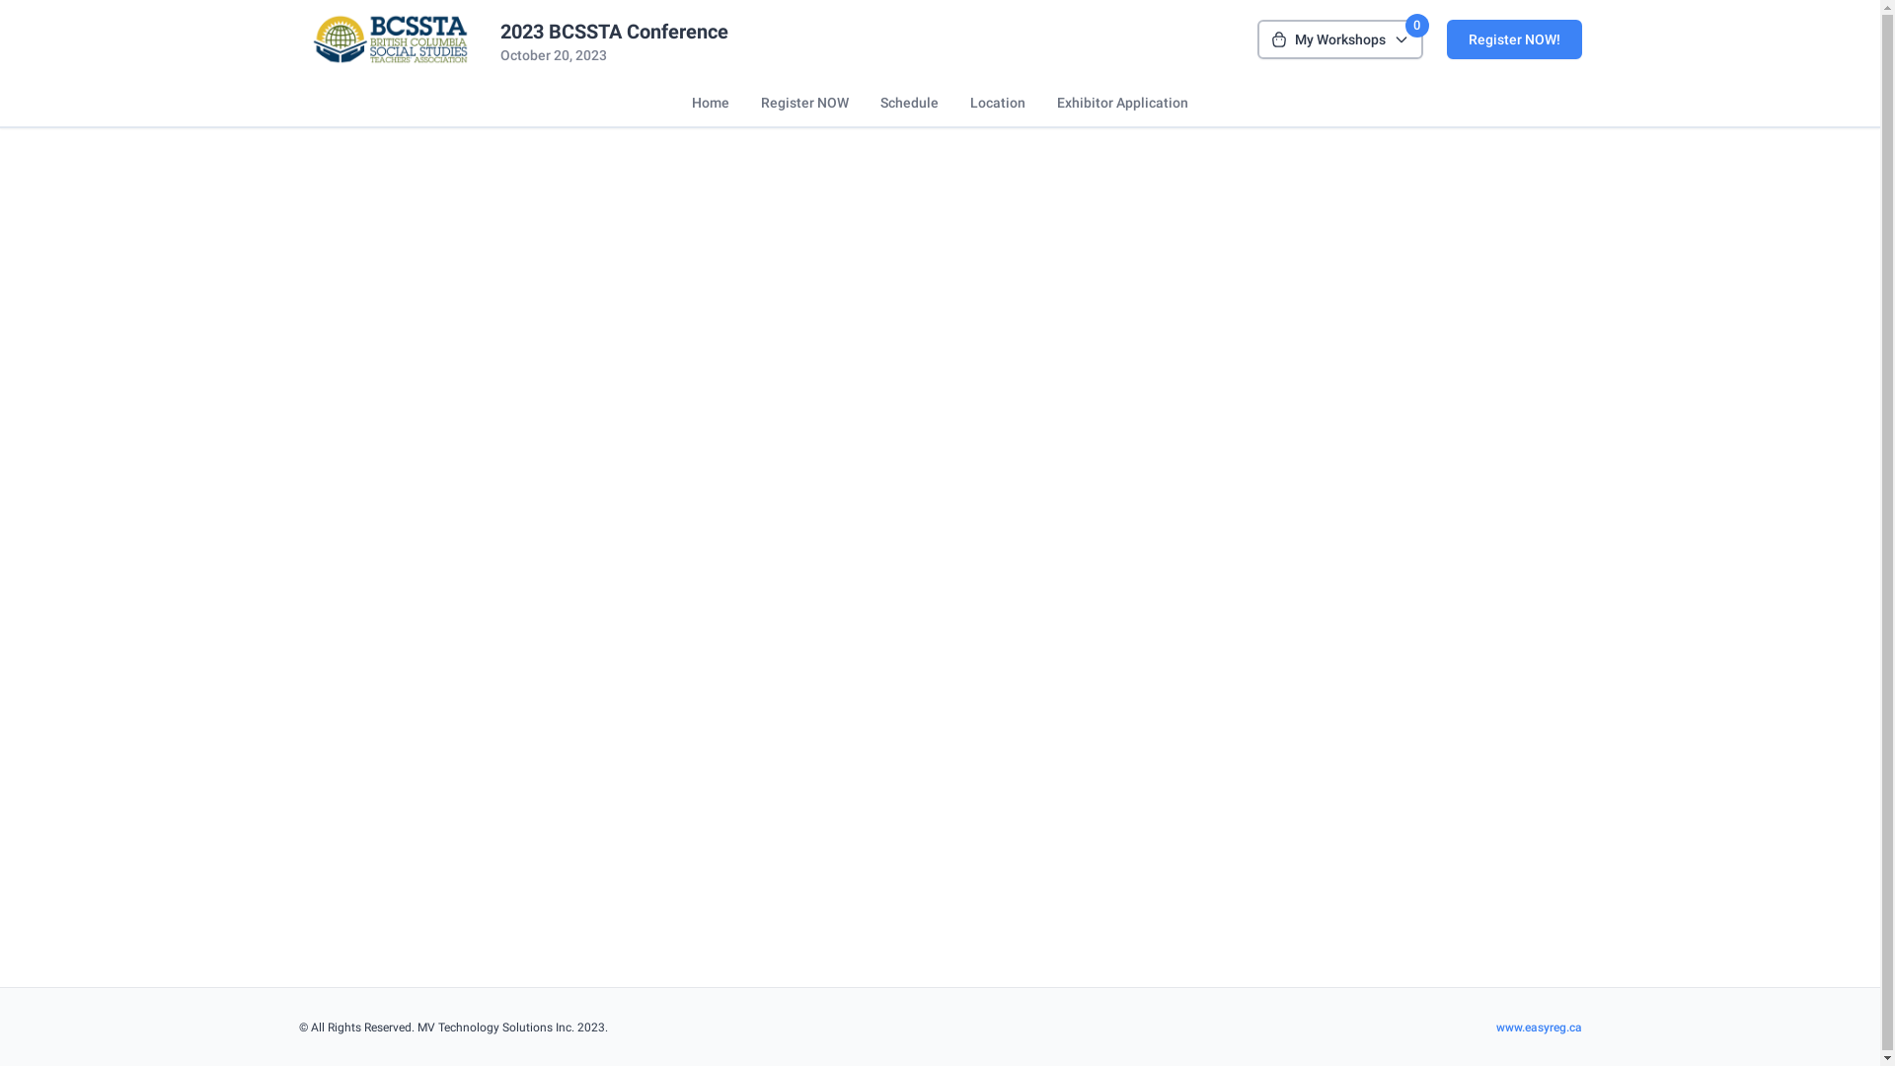 The width and height of the screenshot is (1895, 1066). Describe the element at coordinates (711, 103) in the screenshot. I see `Home` at that location.